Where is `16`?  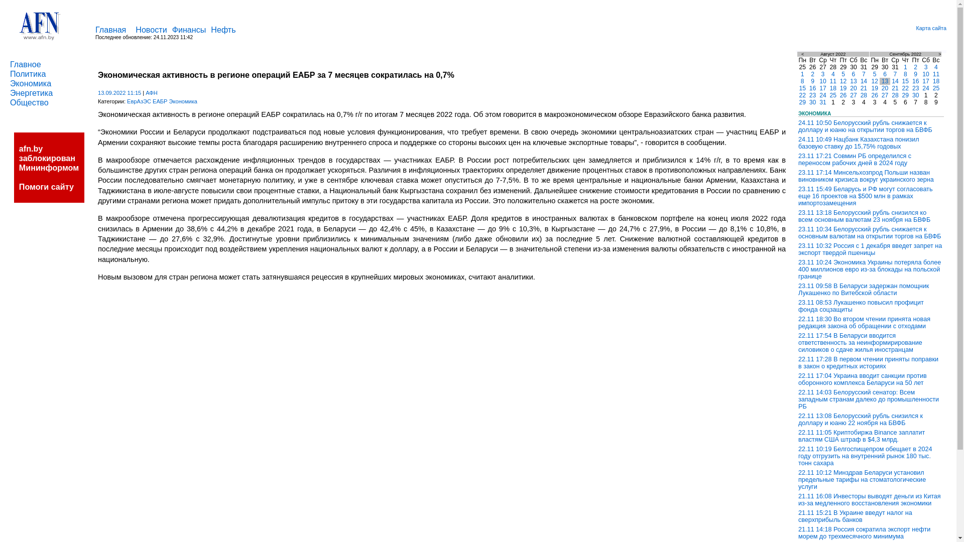
16 is located at coordinates (916, 81).